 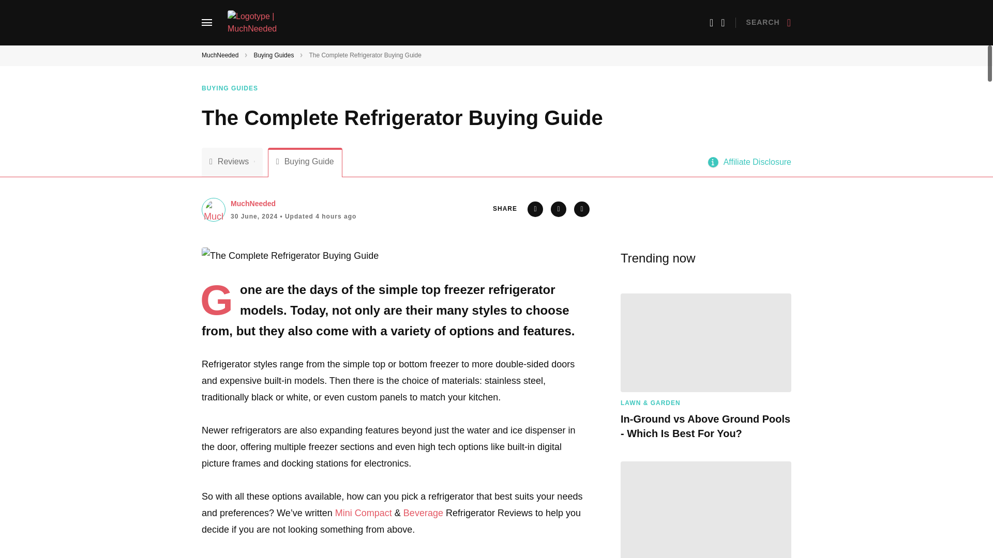 I want to click on Buying Guides, so click(x=273, y=55).